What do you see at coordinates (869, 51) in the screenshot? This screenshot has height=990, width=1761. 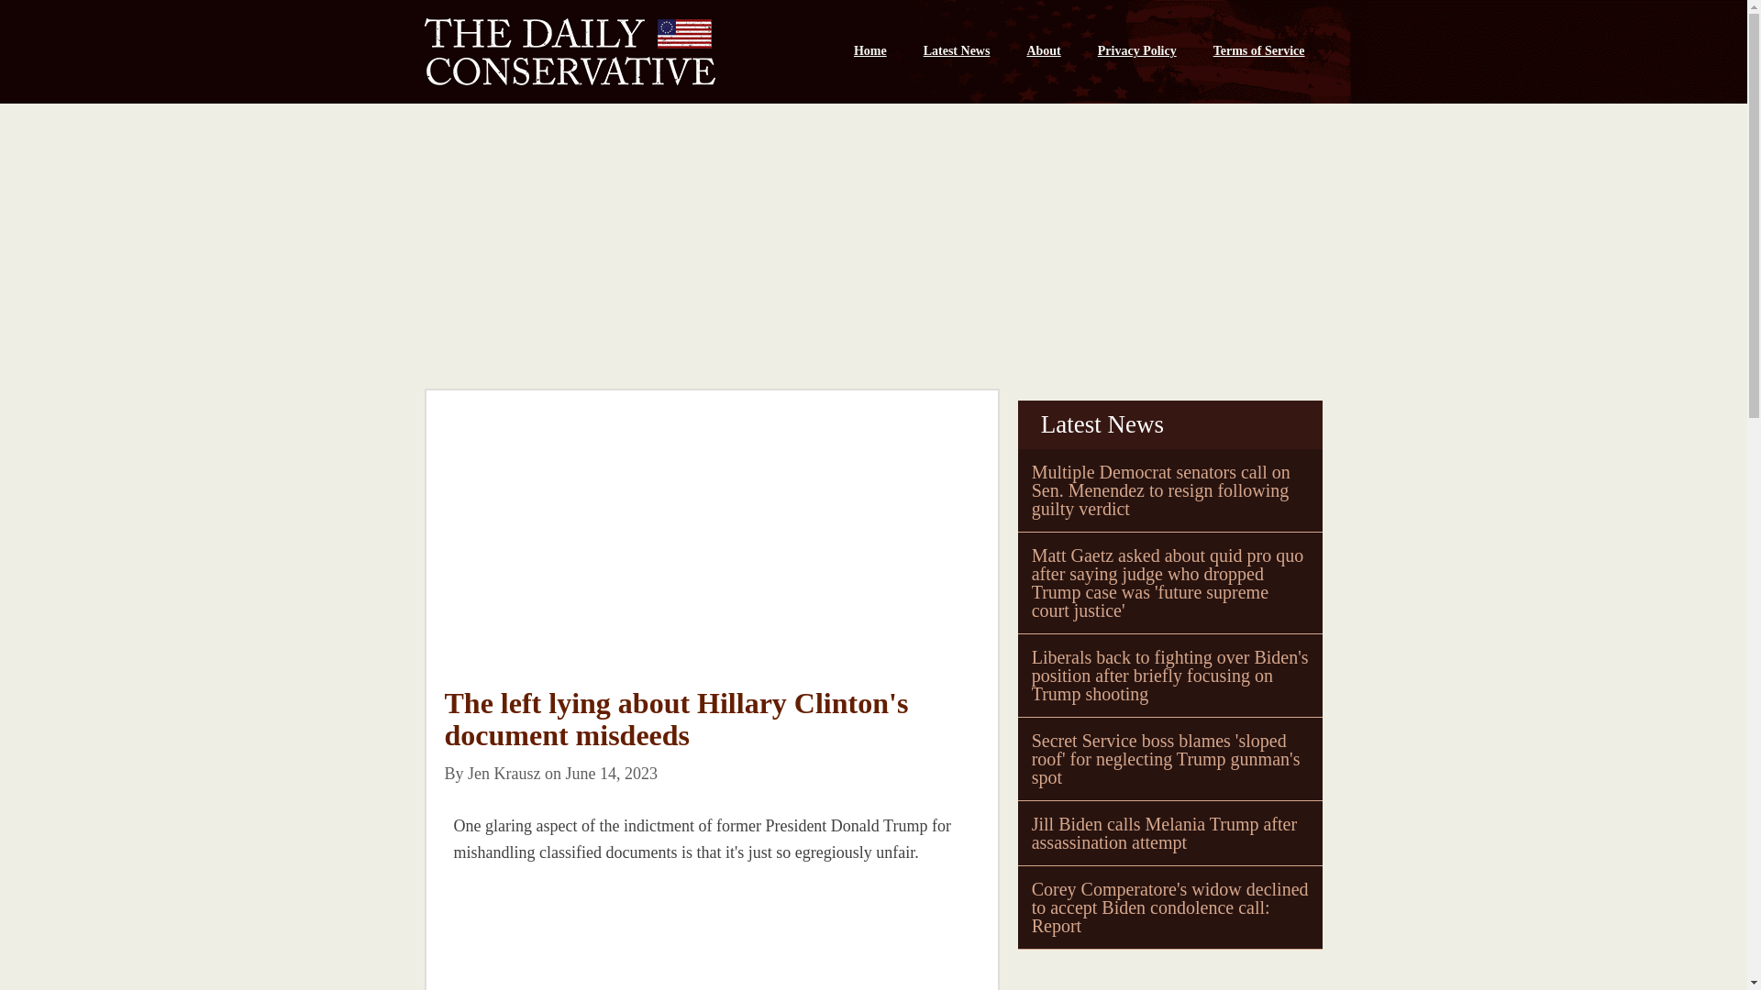 I see `Home` at bounding box center [869, 51].